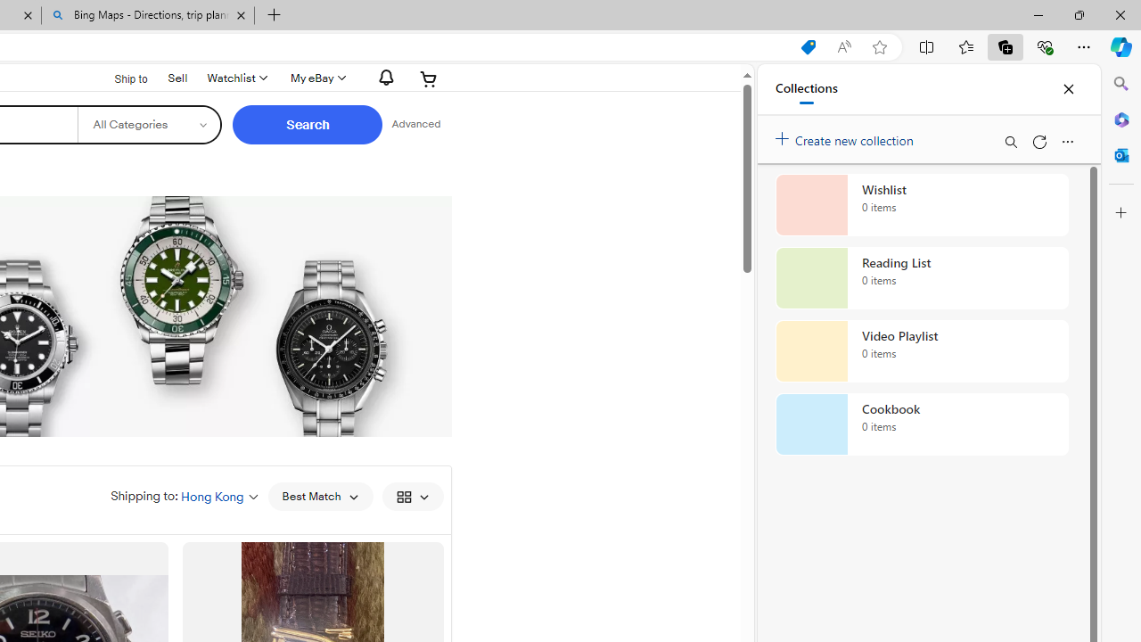 This screenshot has height=642, width=1141. Describe the element at coordinates (178, 78) in the screenshot. I see `Sell` at that location.